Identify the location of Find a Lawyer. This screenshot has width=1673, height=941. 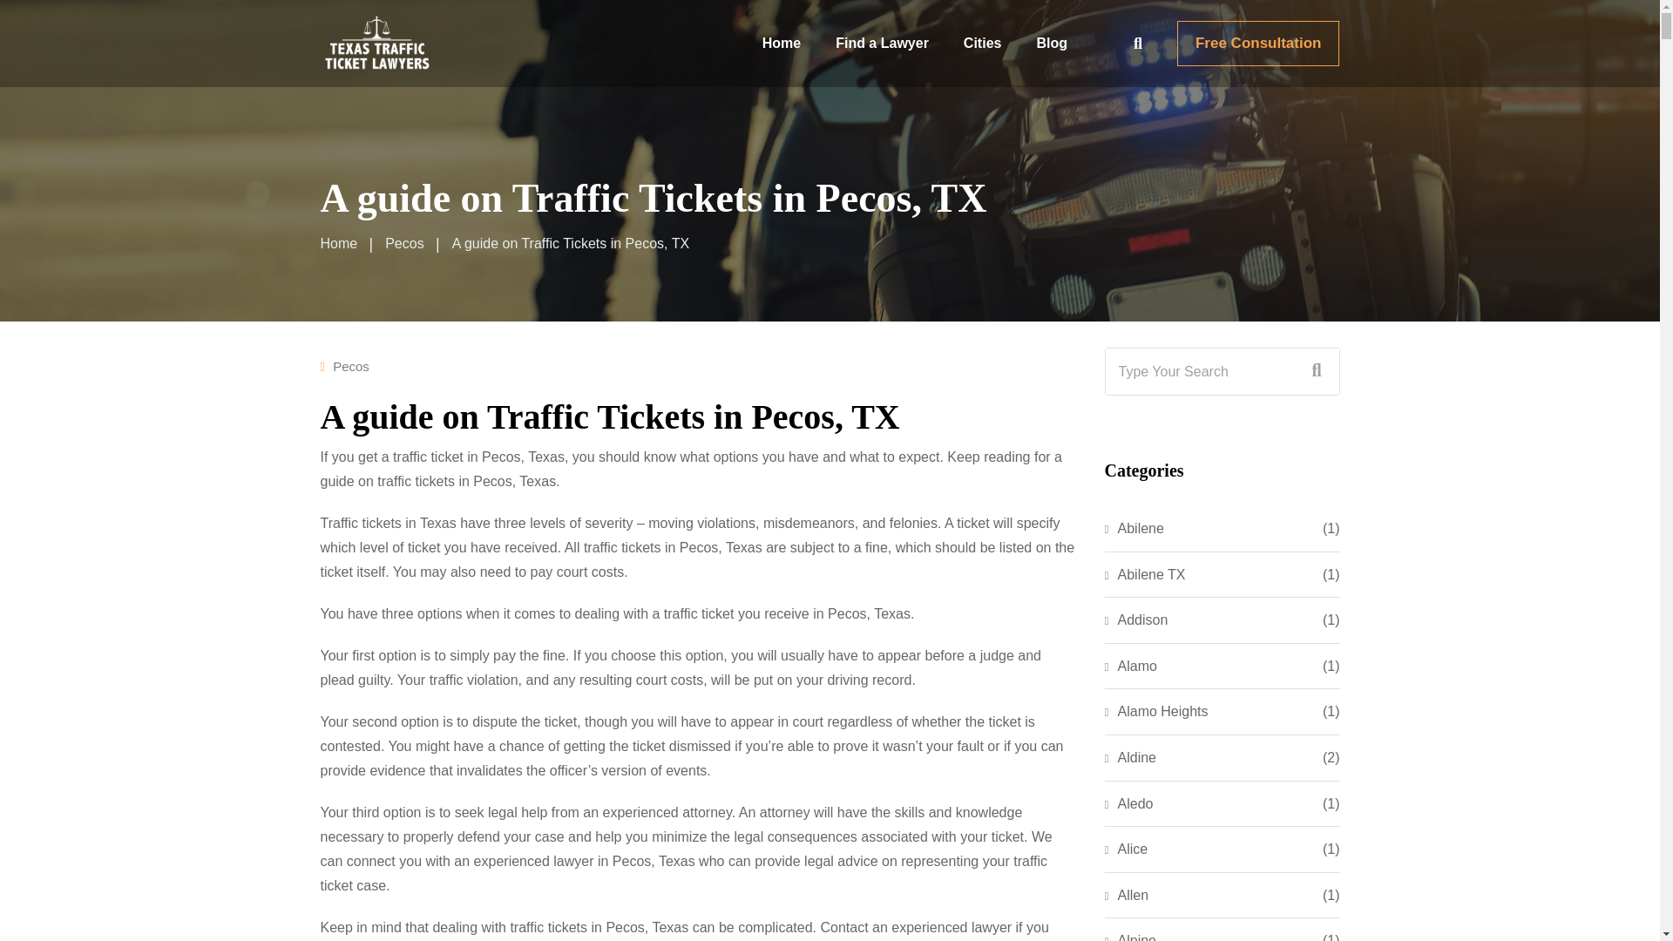
(882, 44).